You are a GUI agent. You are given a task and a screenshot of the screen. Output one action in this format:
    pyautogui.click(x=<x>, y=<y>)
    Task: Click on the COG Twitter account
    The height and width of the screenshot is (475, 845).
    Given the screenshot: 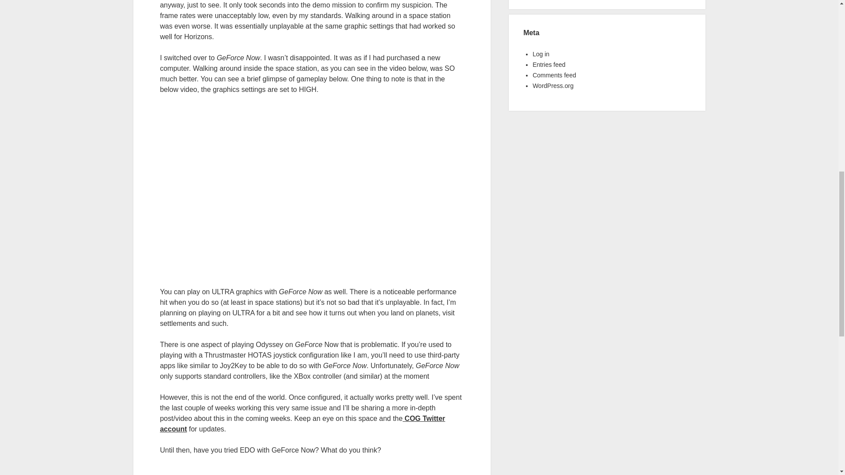 What is the action you would take?
    pyautogui.click(x=302, y=423)
    